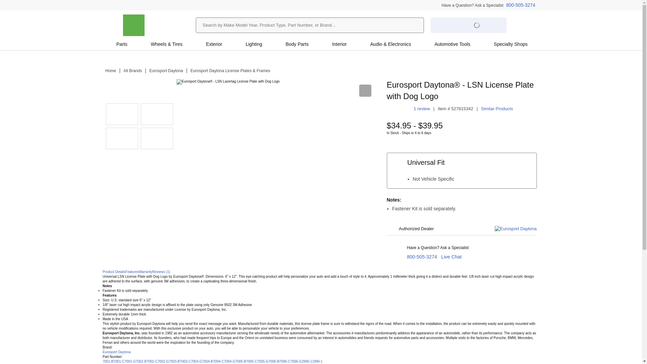  What do you see at coordinates (121, 44) in the screenshot?
I see `Parts` at bounding box center [121, 44].